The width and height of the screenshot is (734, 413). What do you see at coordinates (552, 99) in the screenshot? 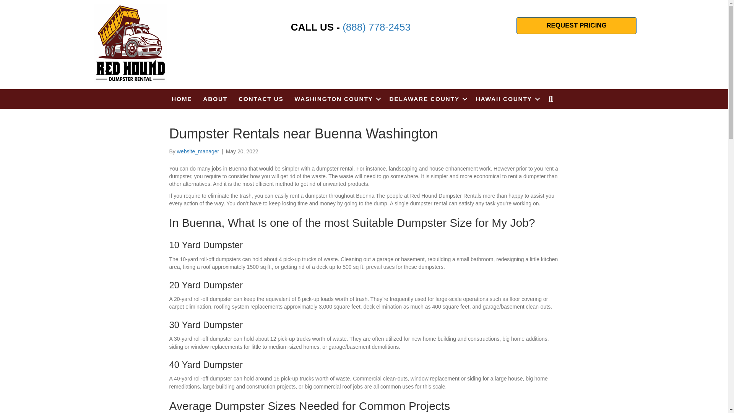
I see `SEARCH` at bounding box center [552, 99].